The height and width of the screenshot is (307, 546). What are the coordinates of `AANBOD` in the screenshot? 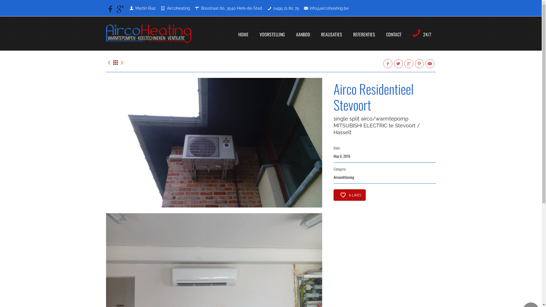 It's located at (303, 34).